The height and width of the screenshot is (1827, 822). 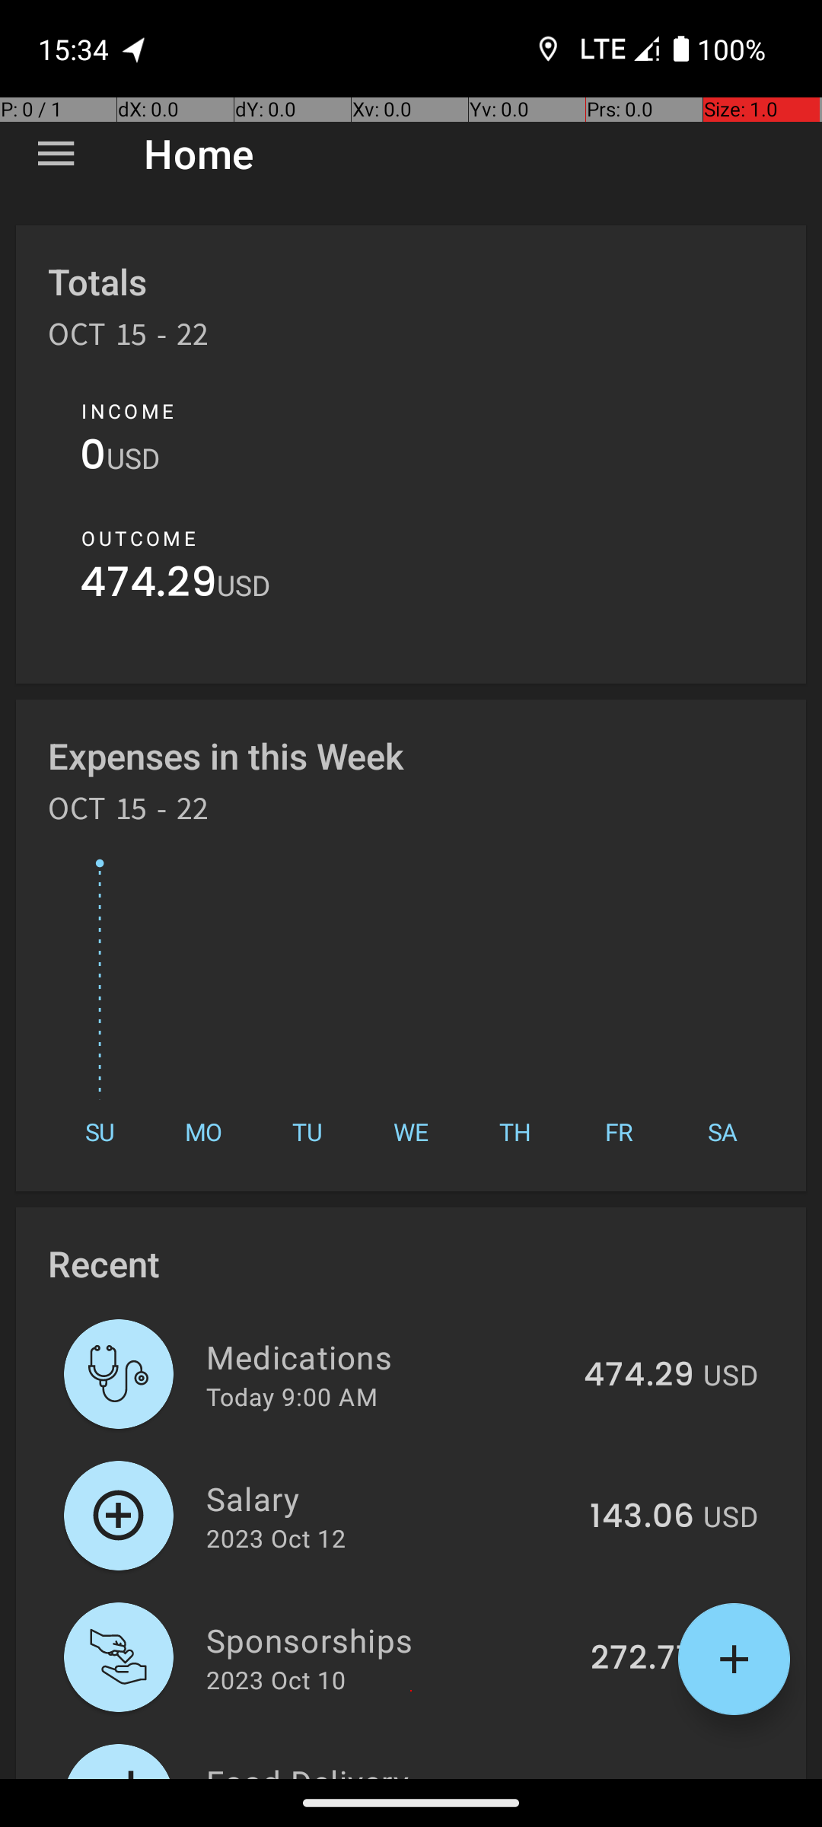 What do you see at coordinates (148, 586) in the screenshot?
I see `474.29` at bounding box center [148, 586].